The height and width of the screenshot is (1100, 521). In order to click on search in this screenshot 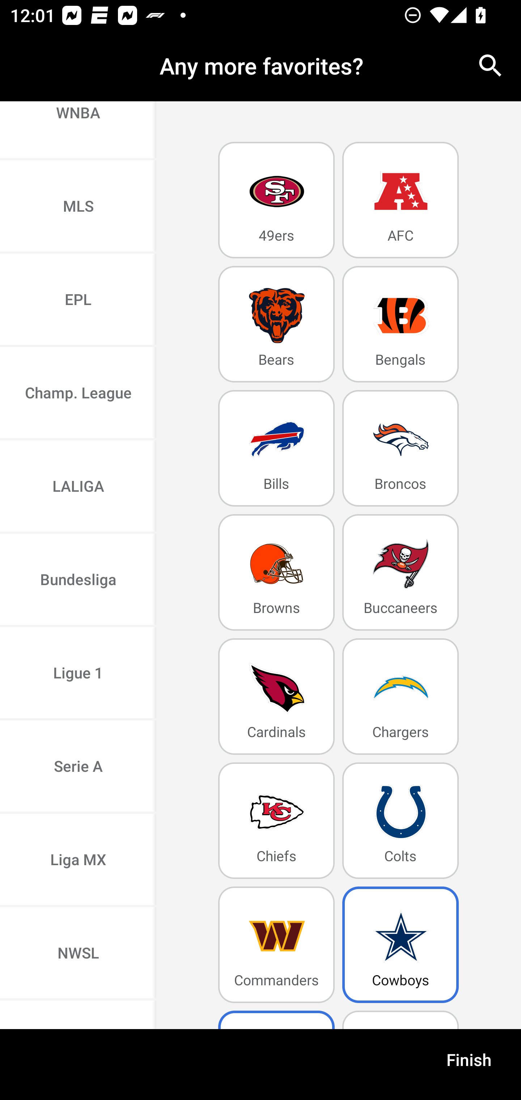, I will do `click(491, 66)`.